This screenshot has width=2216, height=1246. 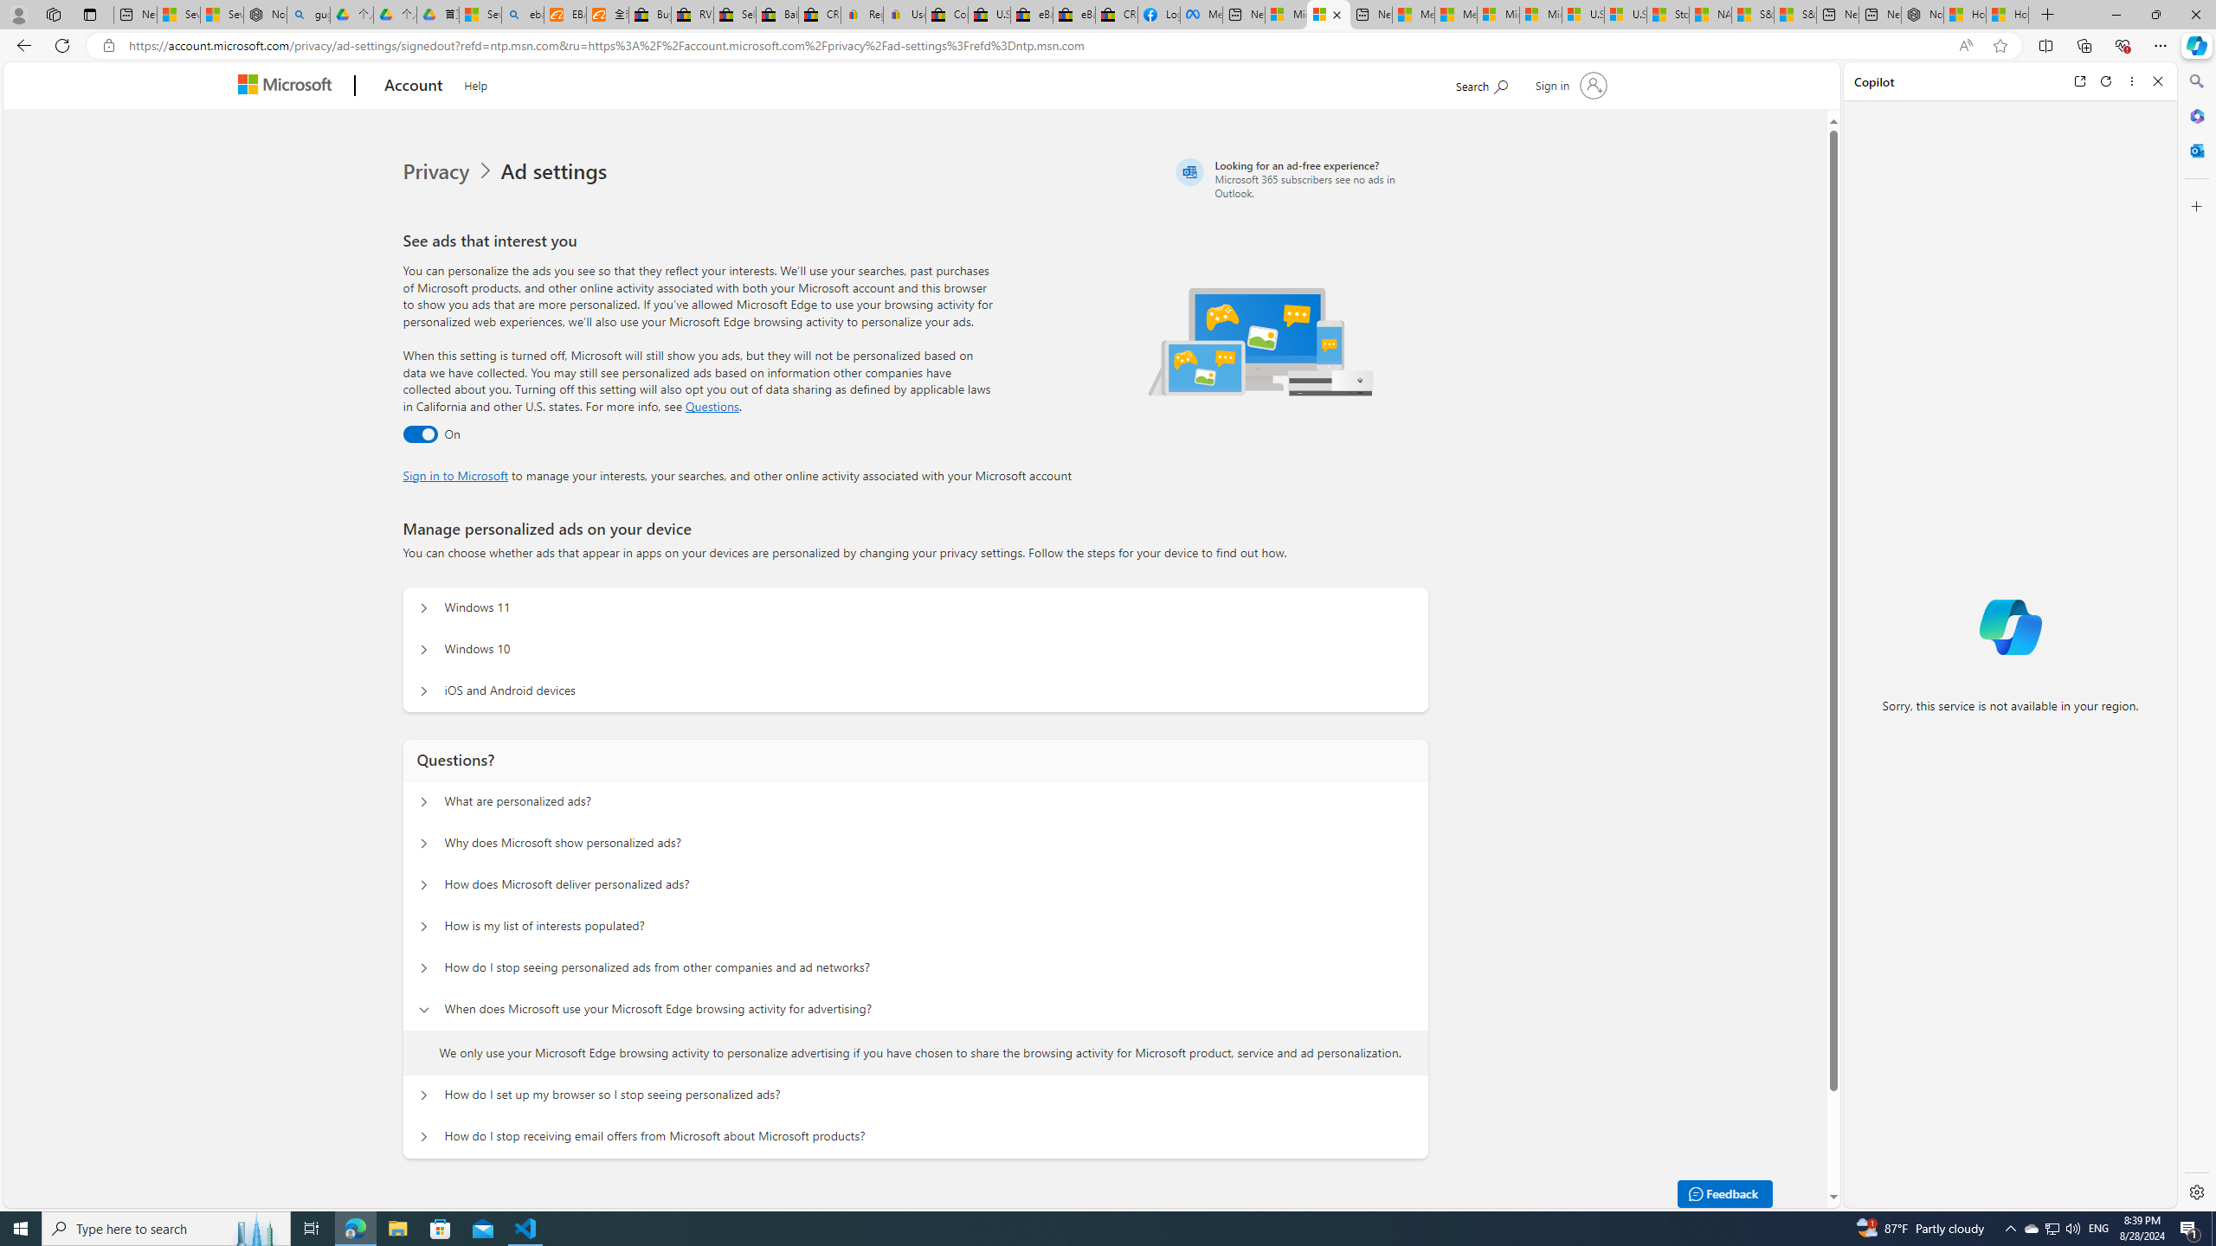 What do you see at coordinates (1201, 15) in the screenshot?
I see `Meta Store` at bounding box center [1201, 15].